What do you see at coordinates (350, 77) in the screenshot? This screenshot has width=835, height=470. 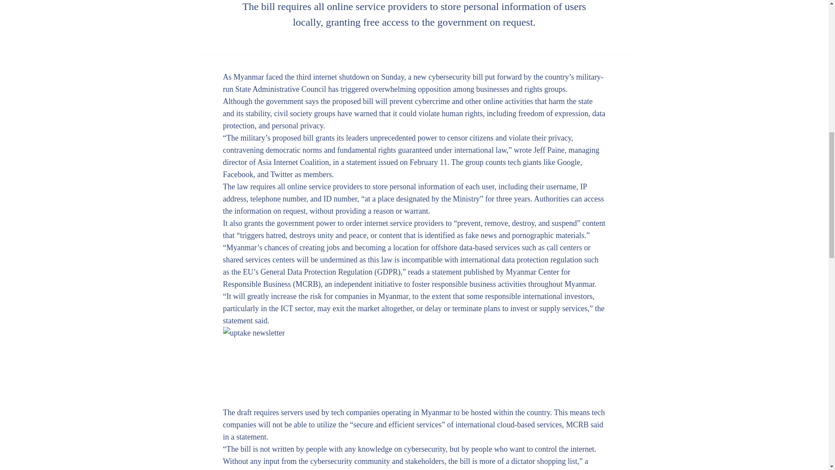 I see `third internet shutdown on Sunday` at bounding box center [350, 77].